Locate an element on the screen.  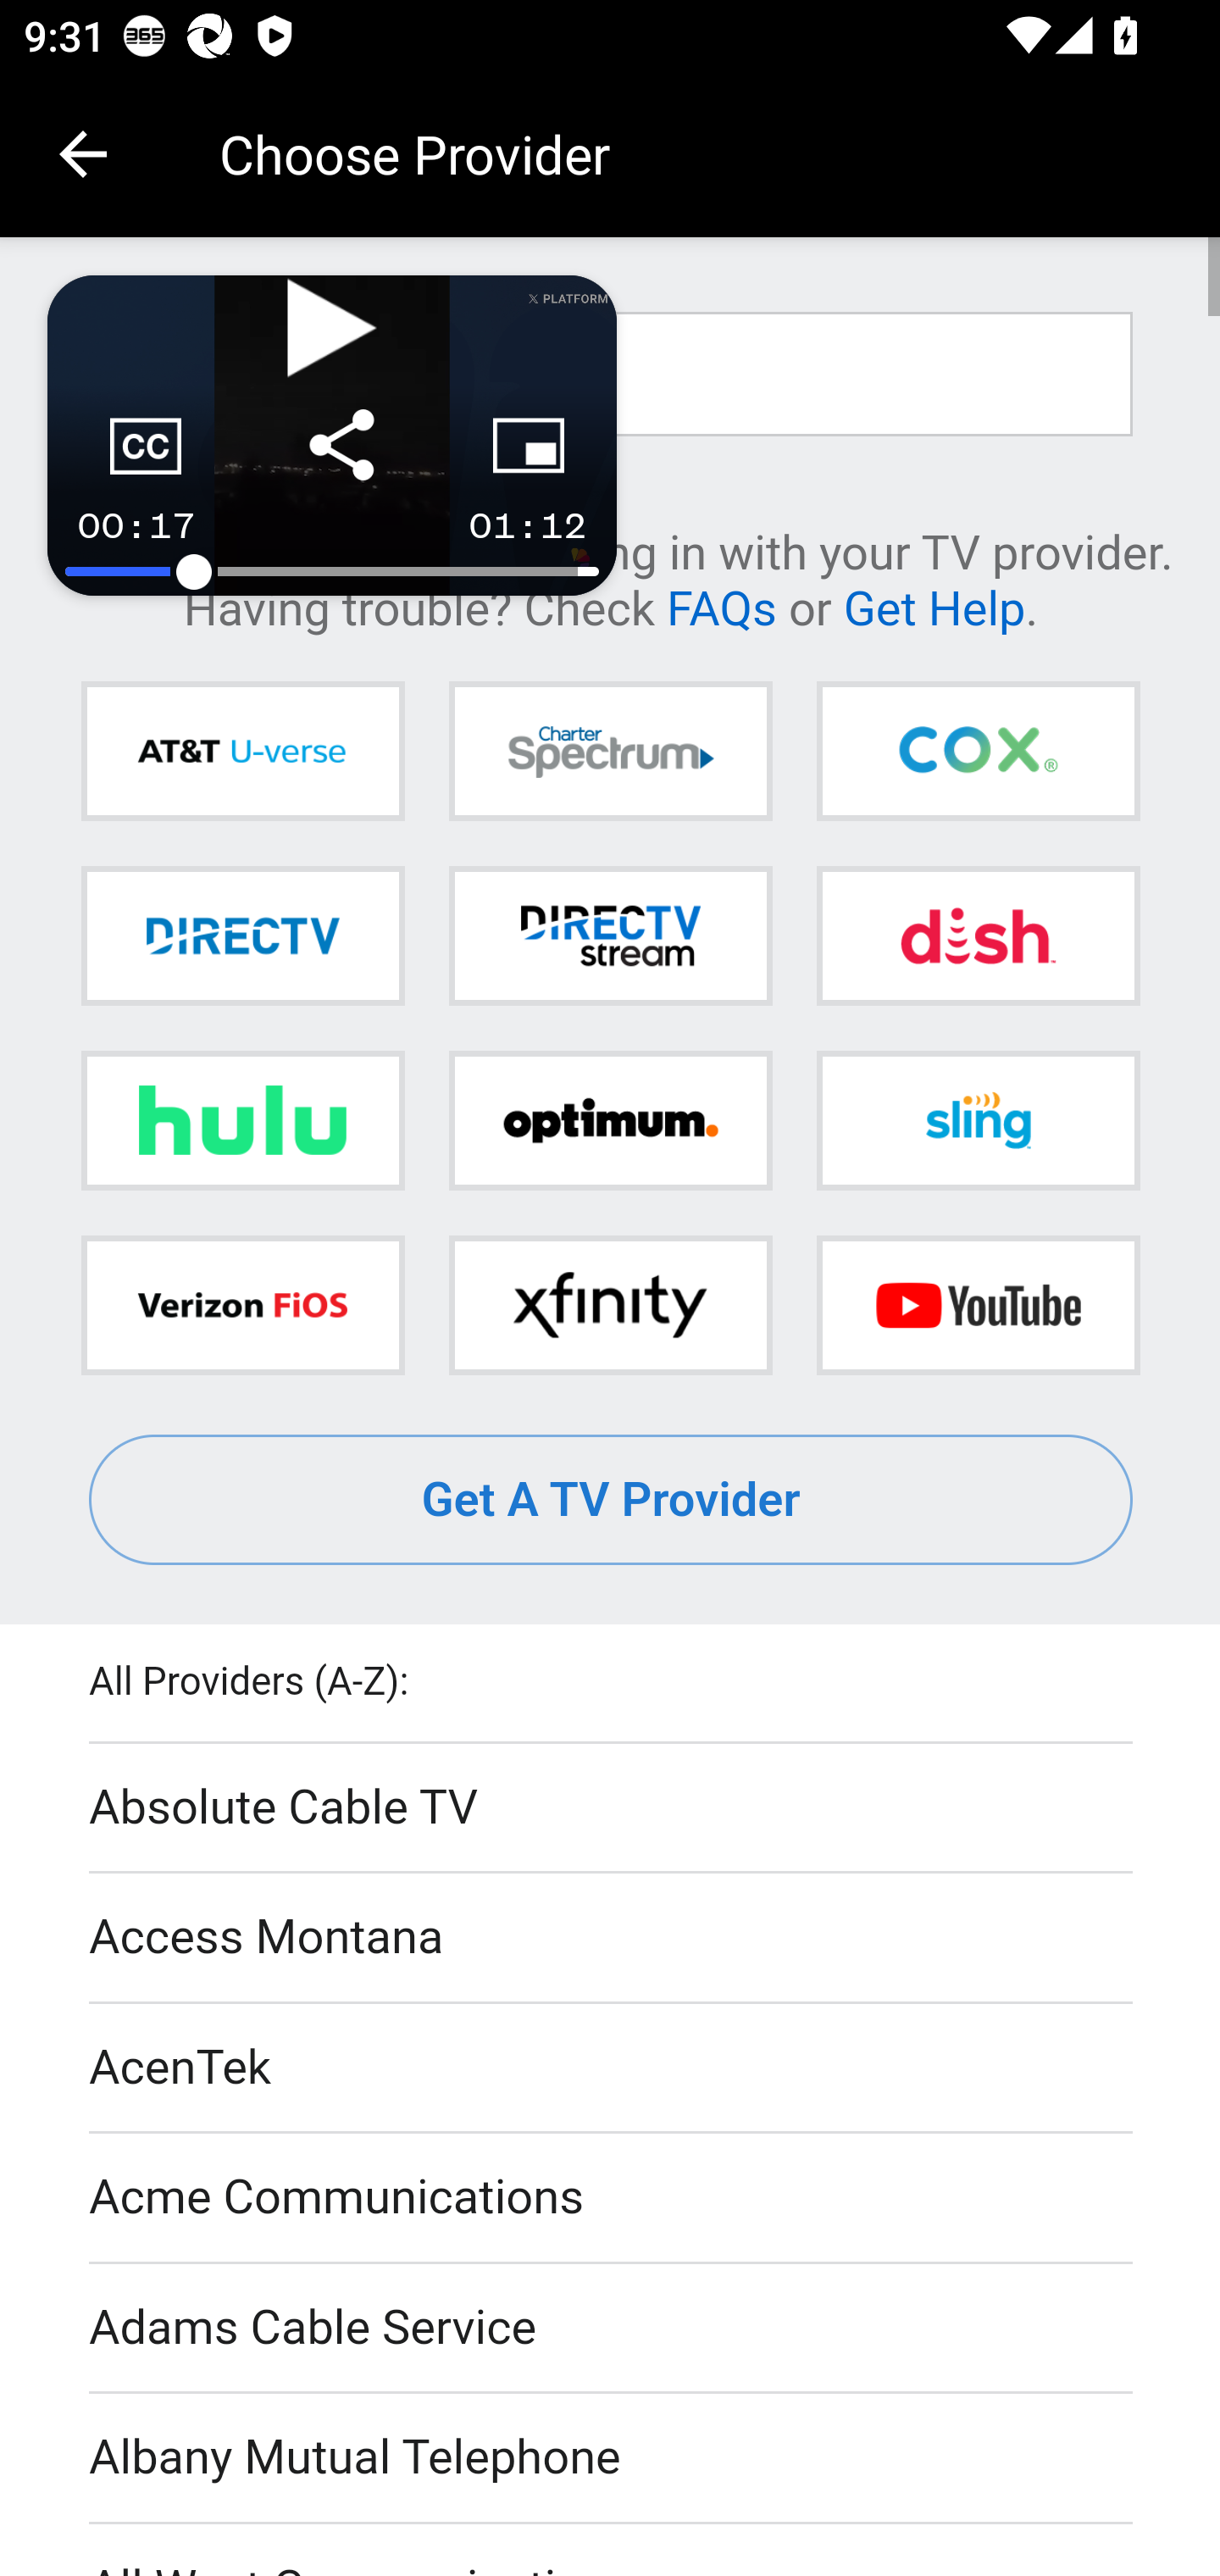
Sling TV is located at coordinates (978, 1120).